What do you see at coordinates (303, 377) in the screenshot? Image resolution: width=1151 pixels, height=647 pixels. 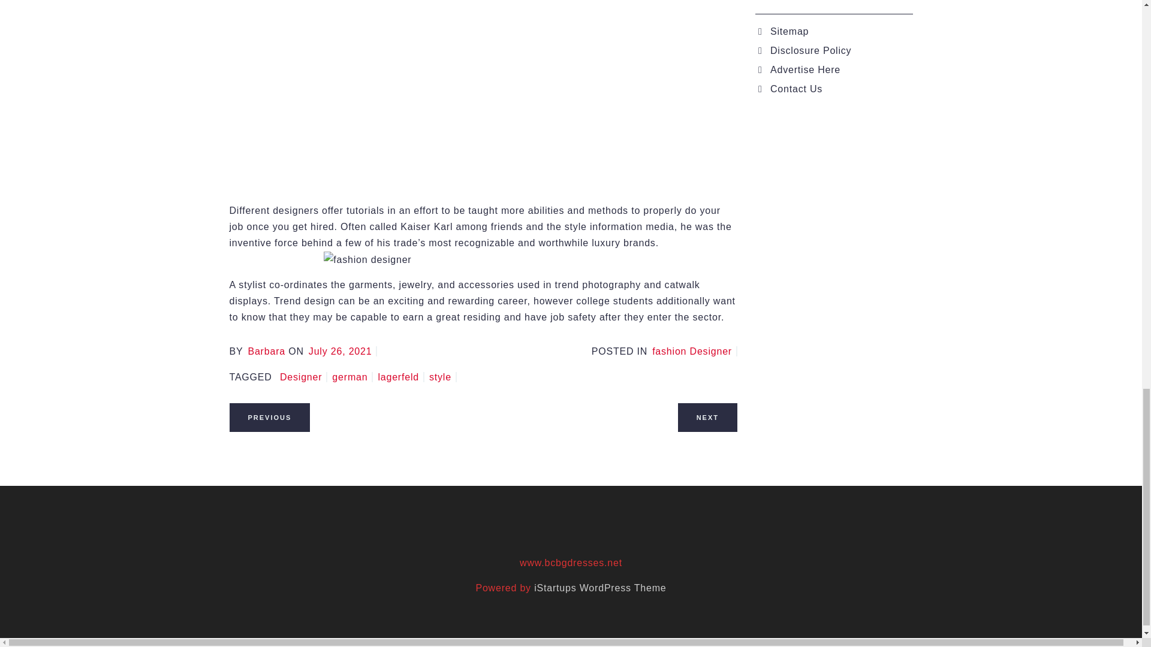 I see `Designer` at bounding box center [303, 377].